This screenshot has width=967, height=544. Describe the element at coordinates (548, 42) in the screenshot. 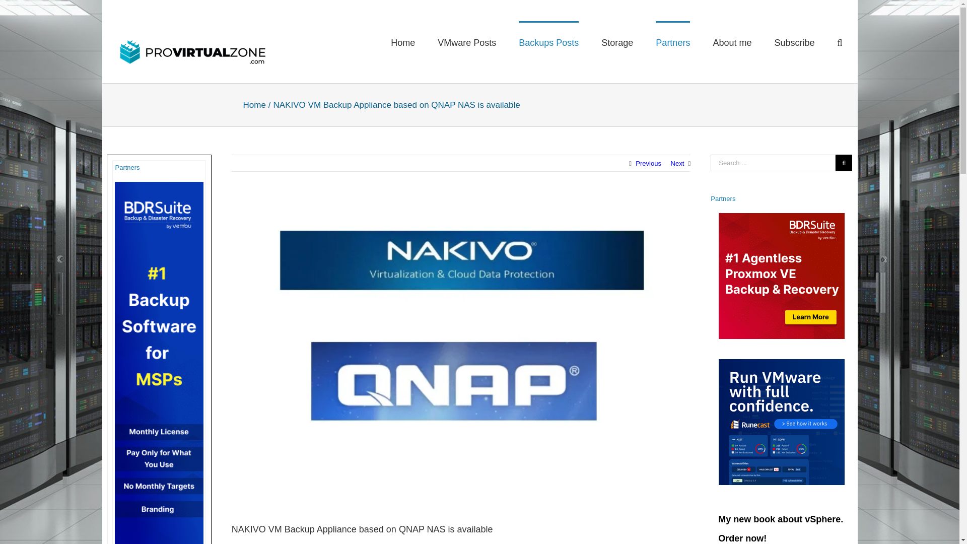

I see `Backups Posts` at that location.